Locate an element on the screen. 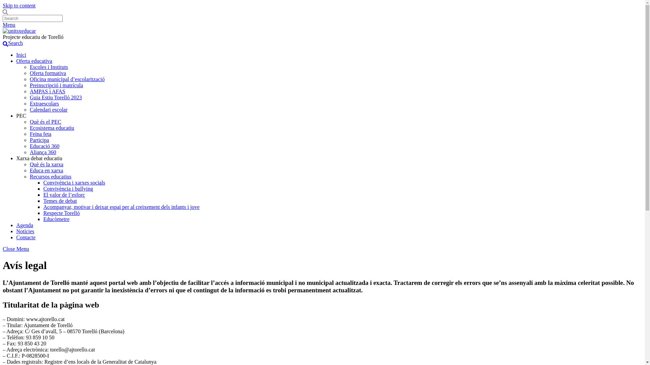 Image resolution: width=650 pixels, height=365 pixels. Skip to content is located at coordinates (19, 5).